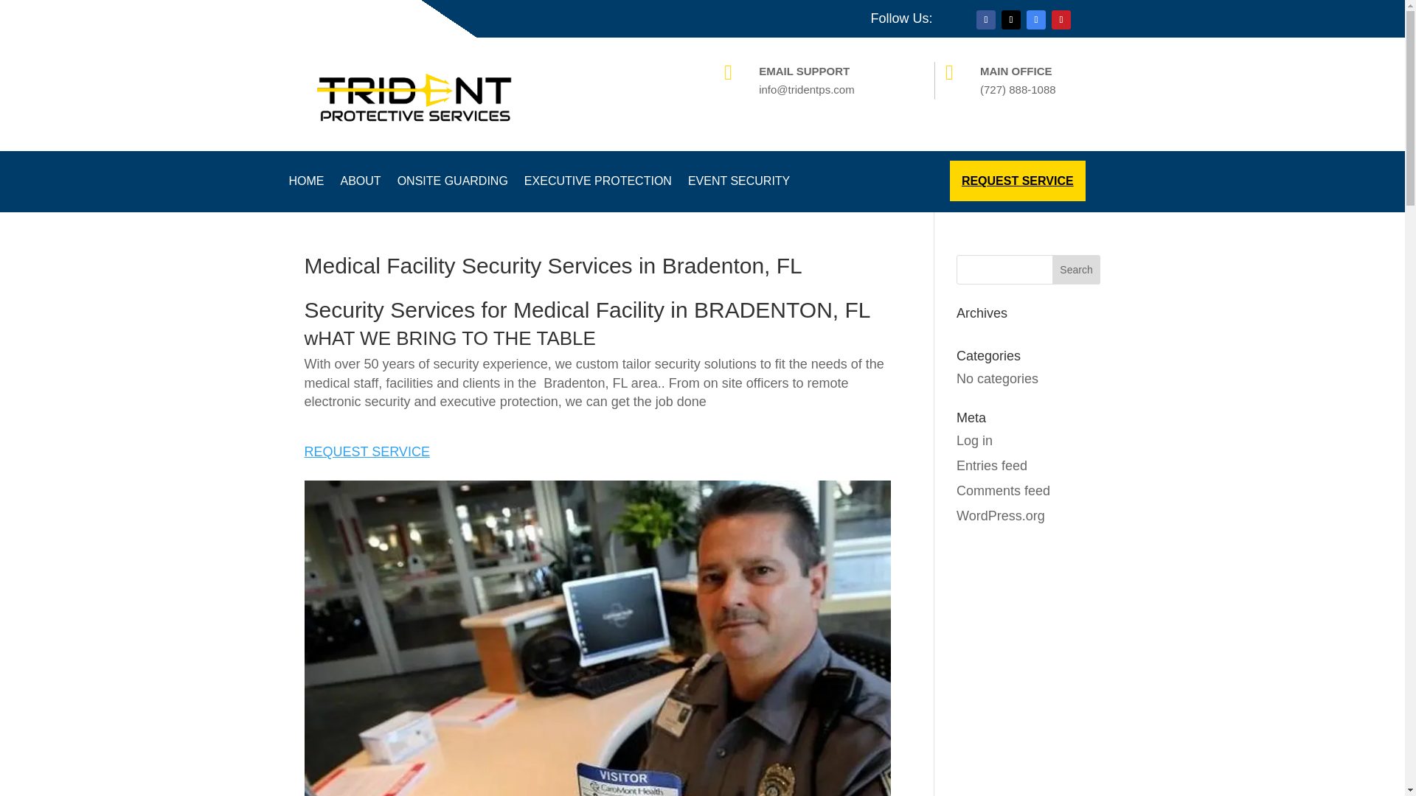 This screenshot has width=1416, height=796. Describe the element at coordinates (1010, 19) in the screenshot. I see `Follow on X` at that location.